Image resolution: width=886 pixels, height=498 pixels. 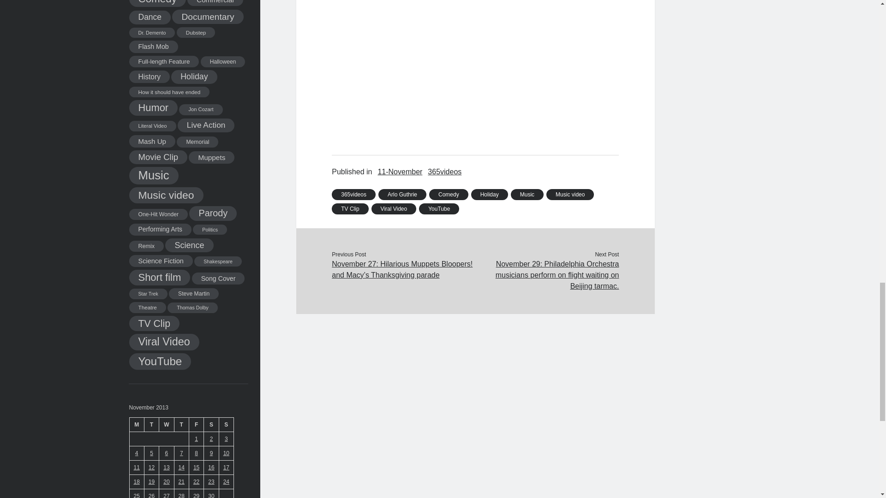 I want to click on Monday, so click(x=137, y=424).